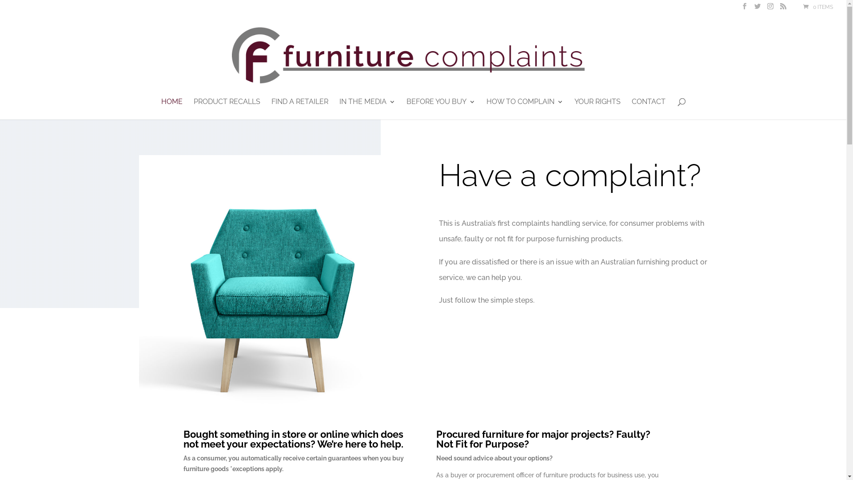 This screenshot has height=480, width=853. Describe the element at coordinates (171, 109) in the screenshot. I see `HOME` at that location.